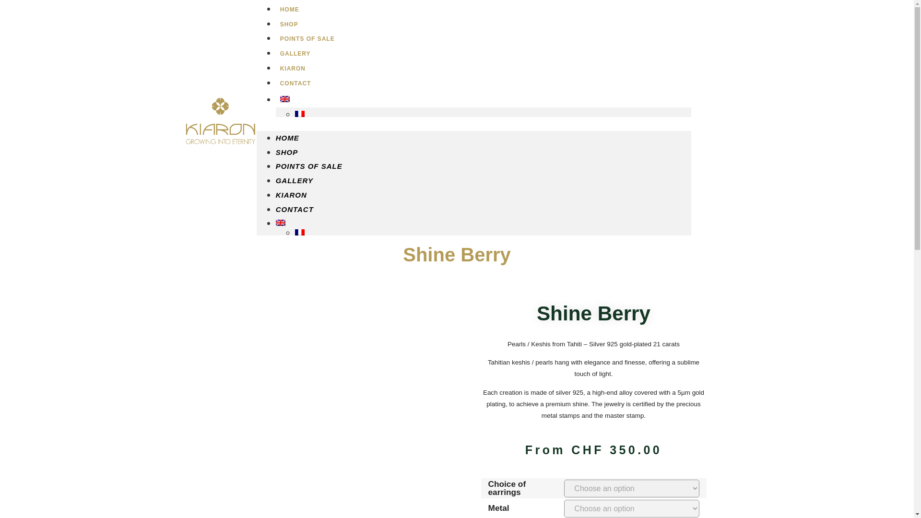 The image size is (921, 518). What do you see at coordinates (309, 166) in the screenshot?
I see `POINTS OF SALE` at bounding box center [309, 166].